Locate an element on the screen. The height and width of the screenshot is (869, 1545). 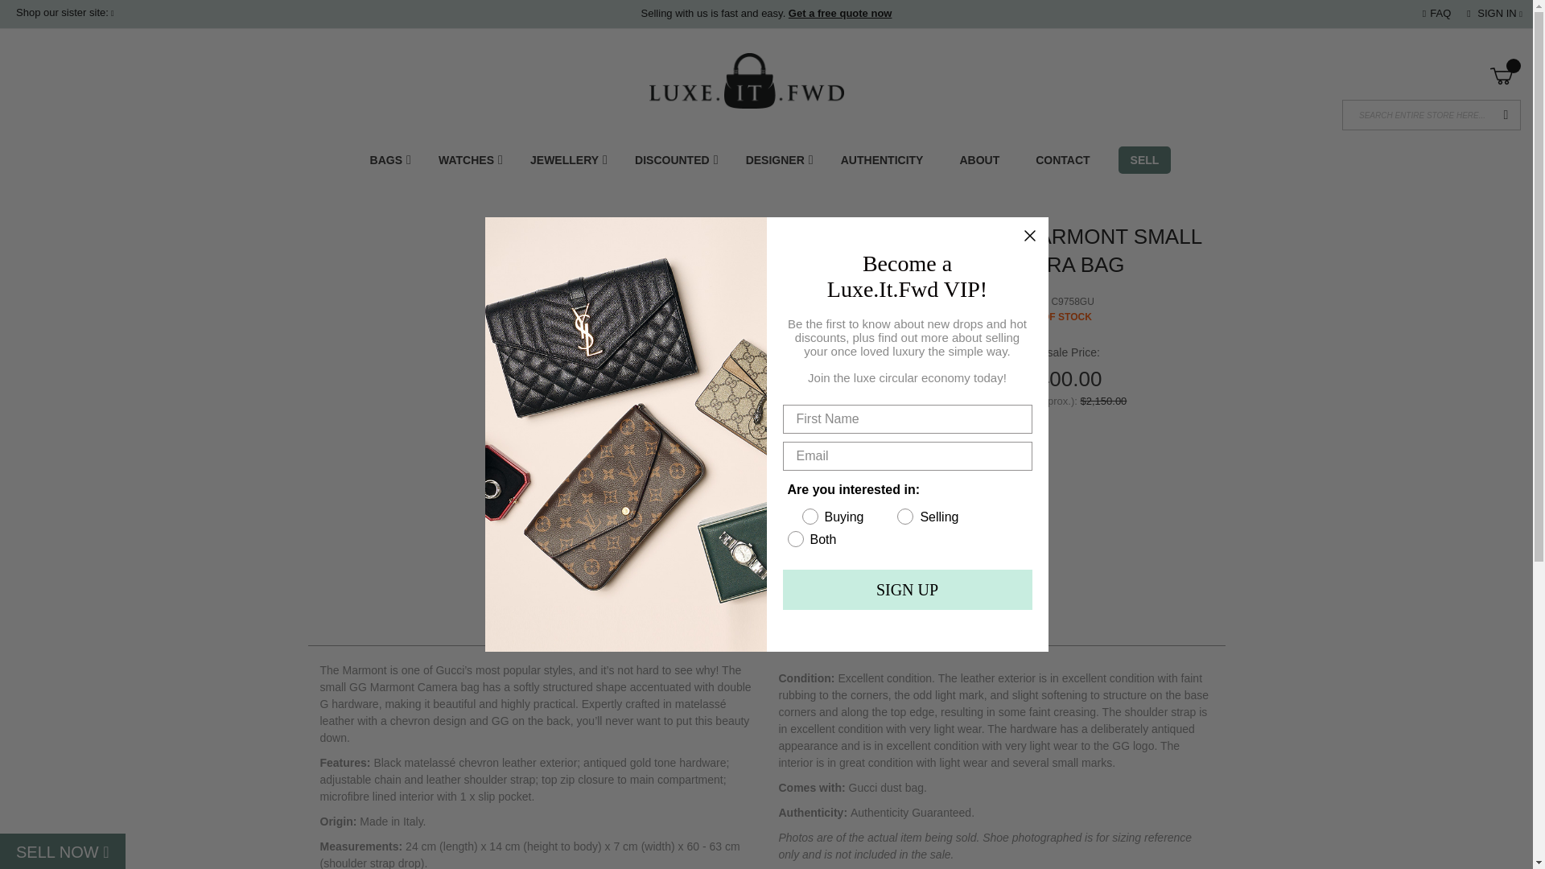
Search is located at coordinates (1506, 114).